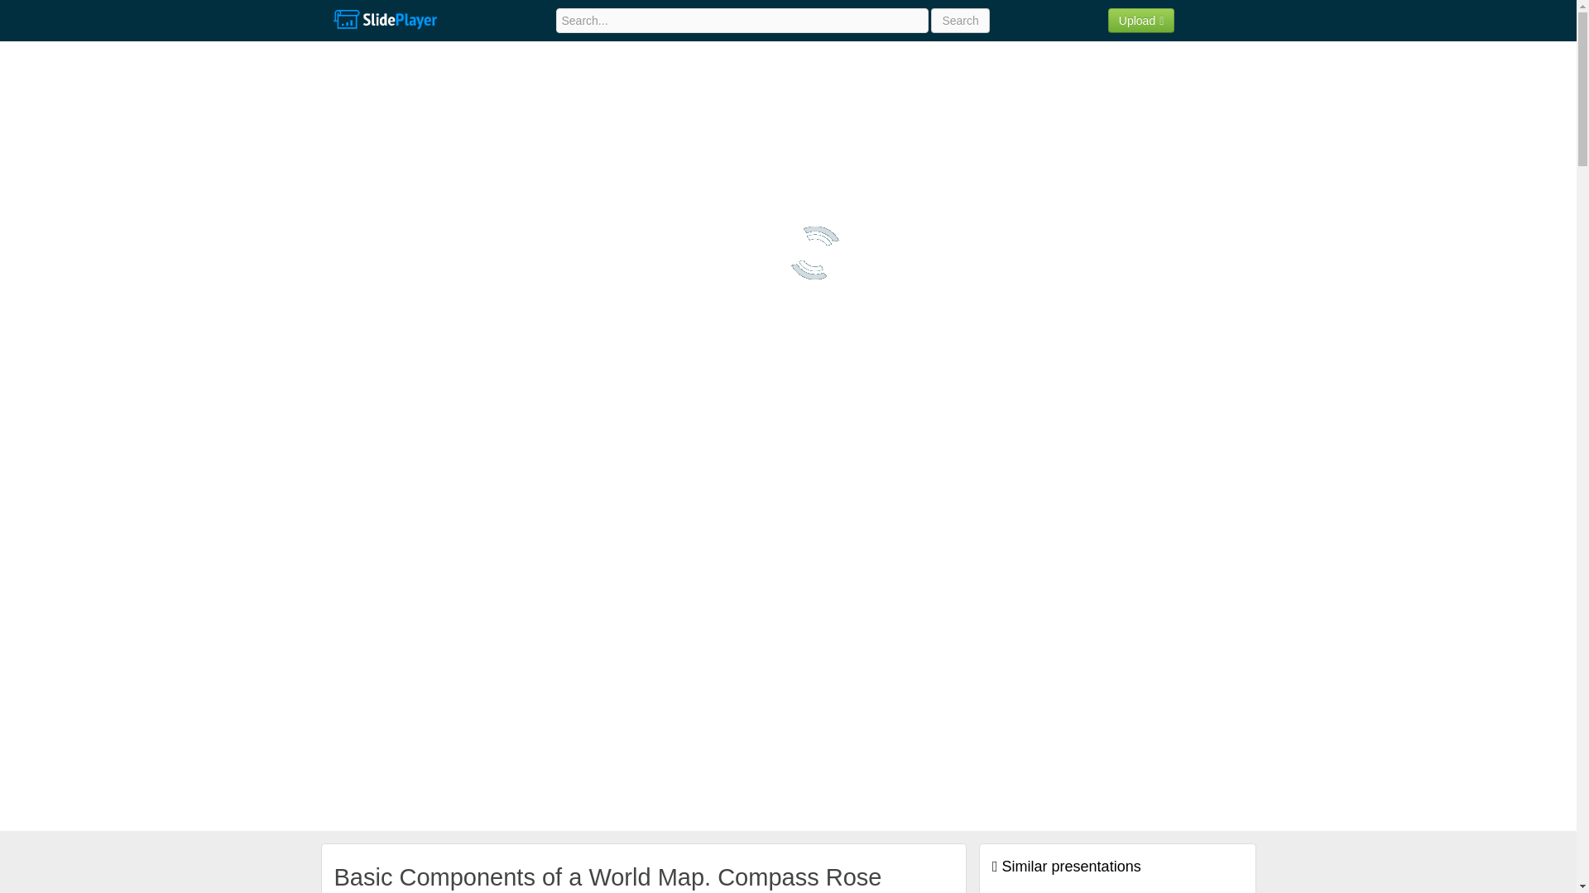 This screenshot has height=893, width=1589. I want to click on SlidePlayer, so click(384, 20).